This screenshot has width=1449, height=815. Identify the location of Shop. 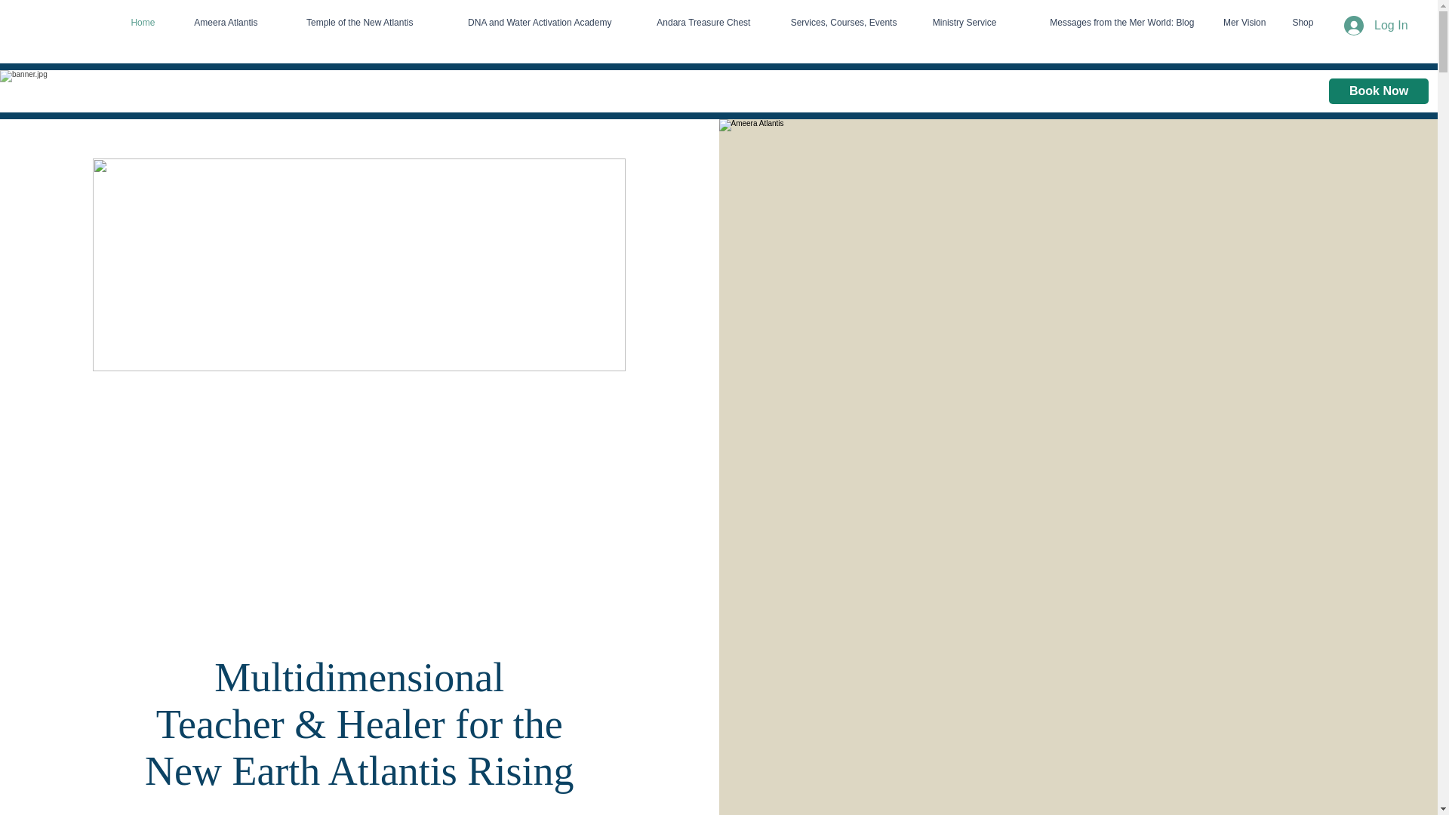
(1300, 23).